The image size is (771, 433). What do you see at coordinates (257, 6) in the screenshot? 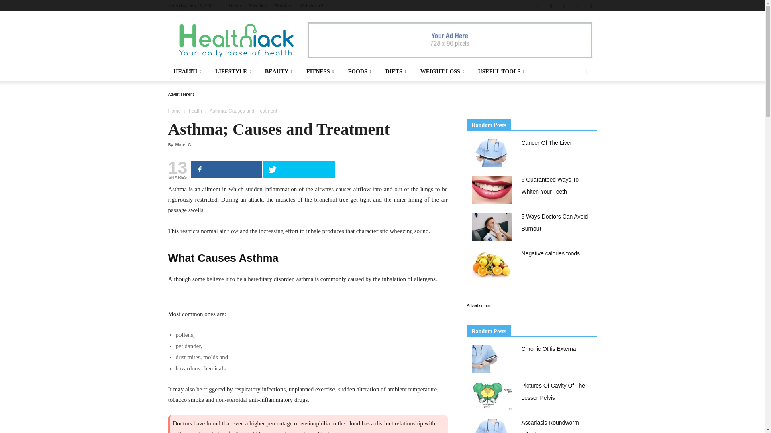
I see `Advertise` at bounding box center [257, 6].